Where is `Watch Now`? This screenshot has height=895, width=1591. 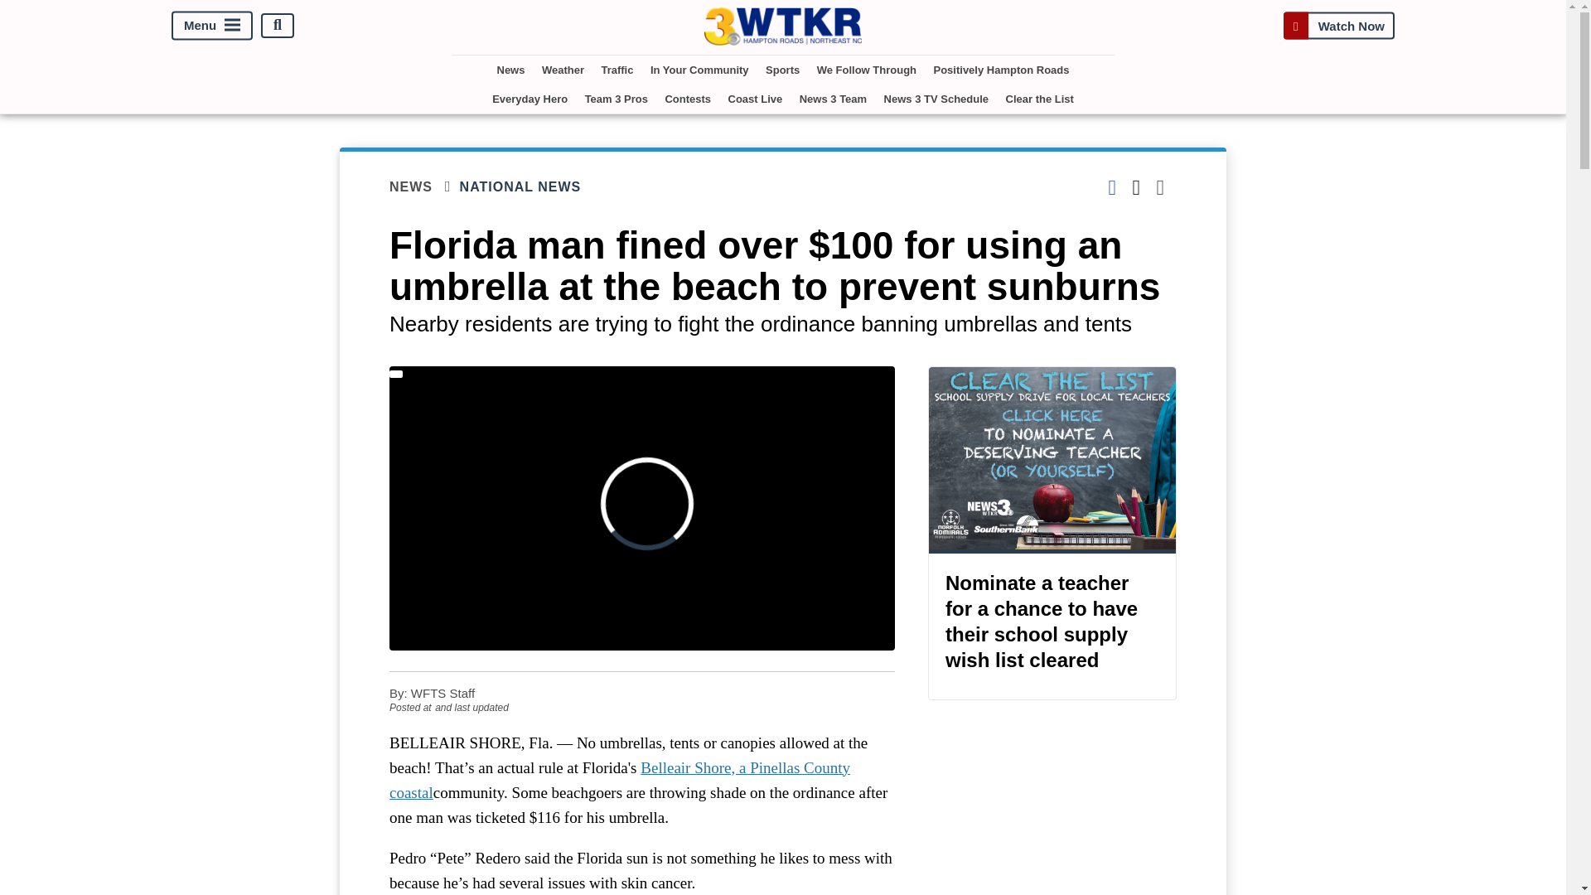 Watch Now is located at coordinates (1338, 25).